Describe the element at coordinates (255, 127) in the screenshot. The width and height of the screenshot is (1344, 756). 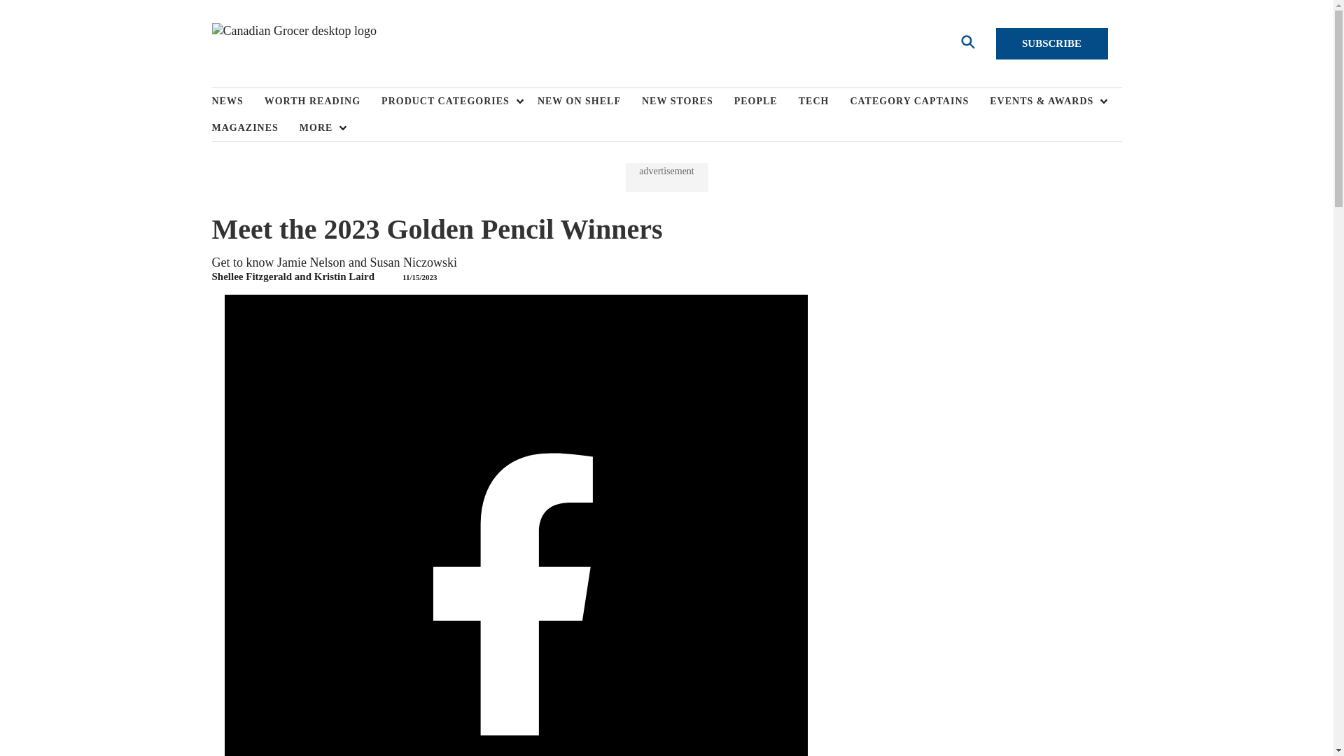
I see `MAGAZINES` at that location.